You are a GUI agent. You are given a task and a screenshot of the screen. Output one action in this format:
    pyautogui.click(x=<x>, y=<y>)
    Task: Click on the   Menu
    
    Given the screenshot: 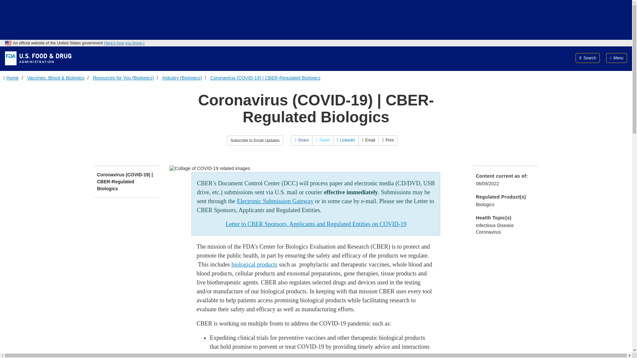 What is the action you would take?
    pyautogui.click(x=616, y=58)
    